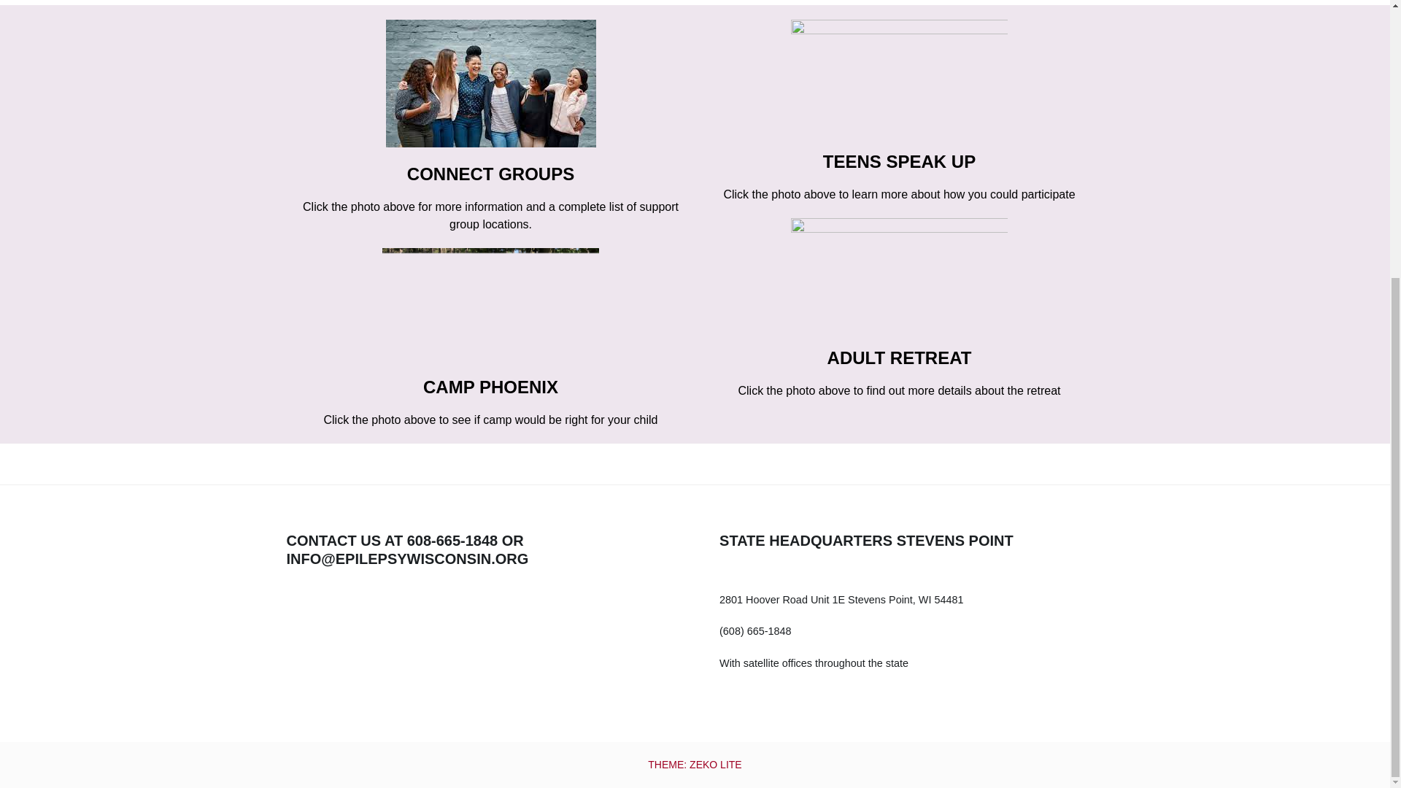 This screenshot has width=1401, height=788. Describe the element at coordinates (694, 765) in the screenshot. I see `THEME: ZEKO LITE` at that location.